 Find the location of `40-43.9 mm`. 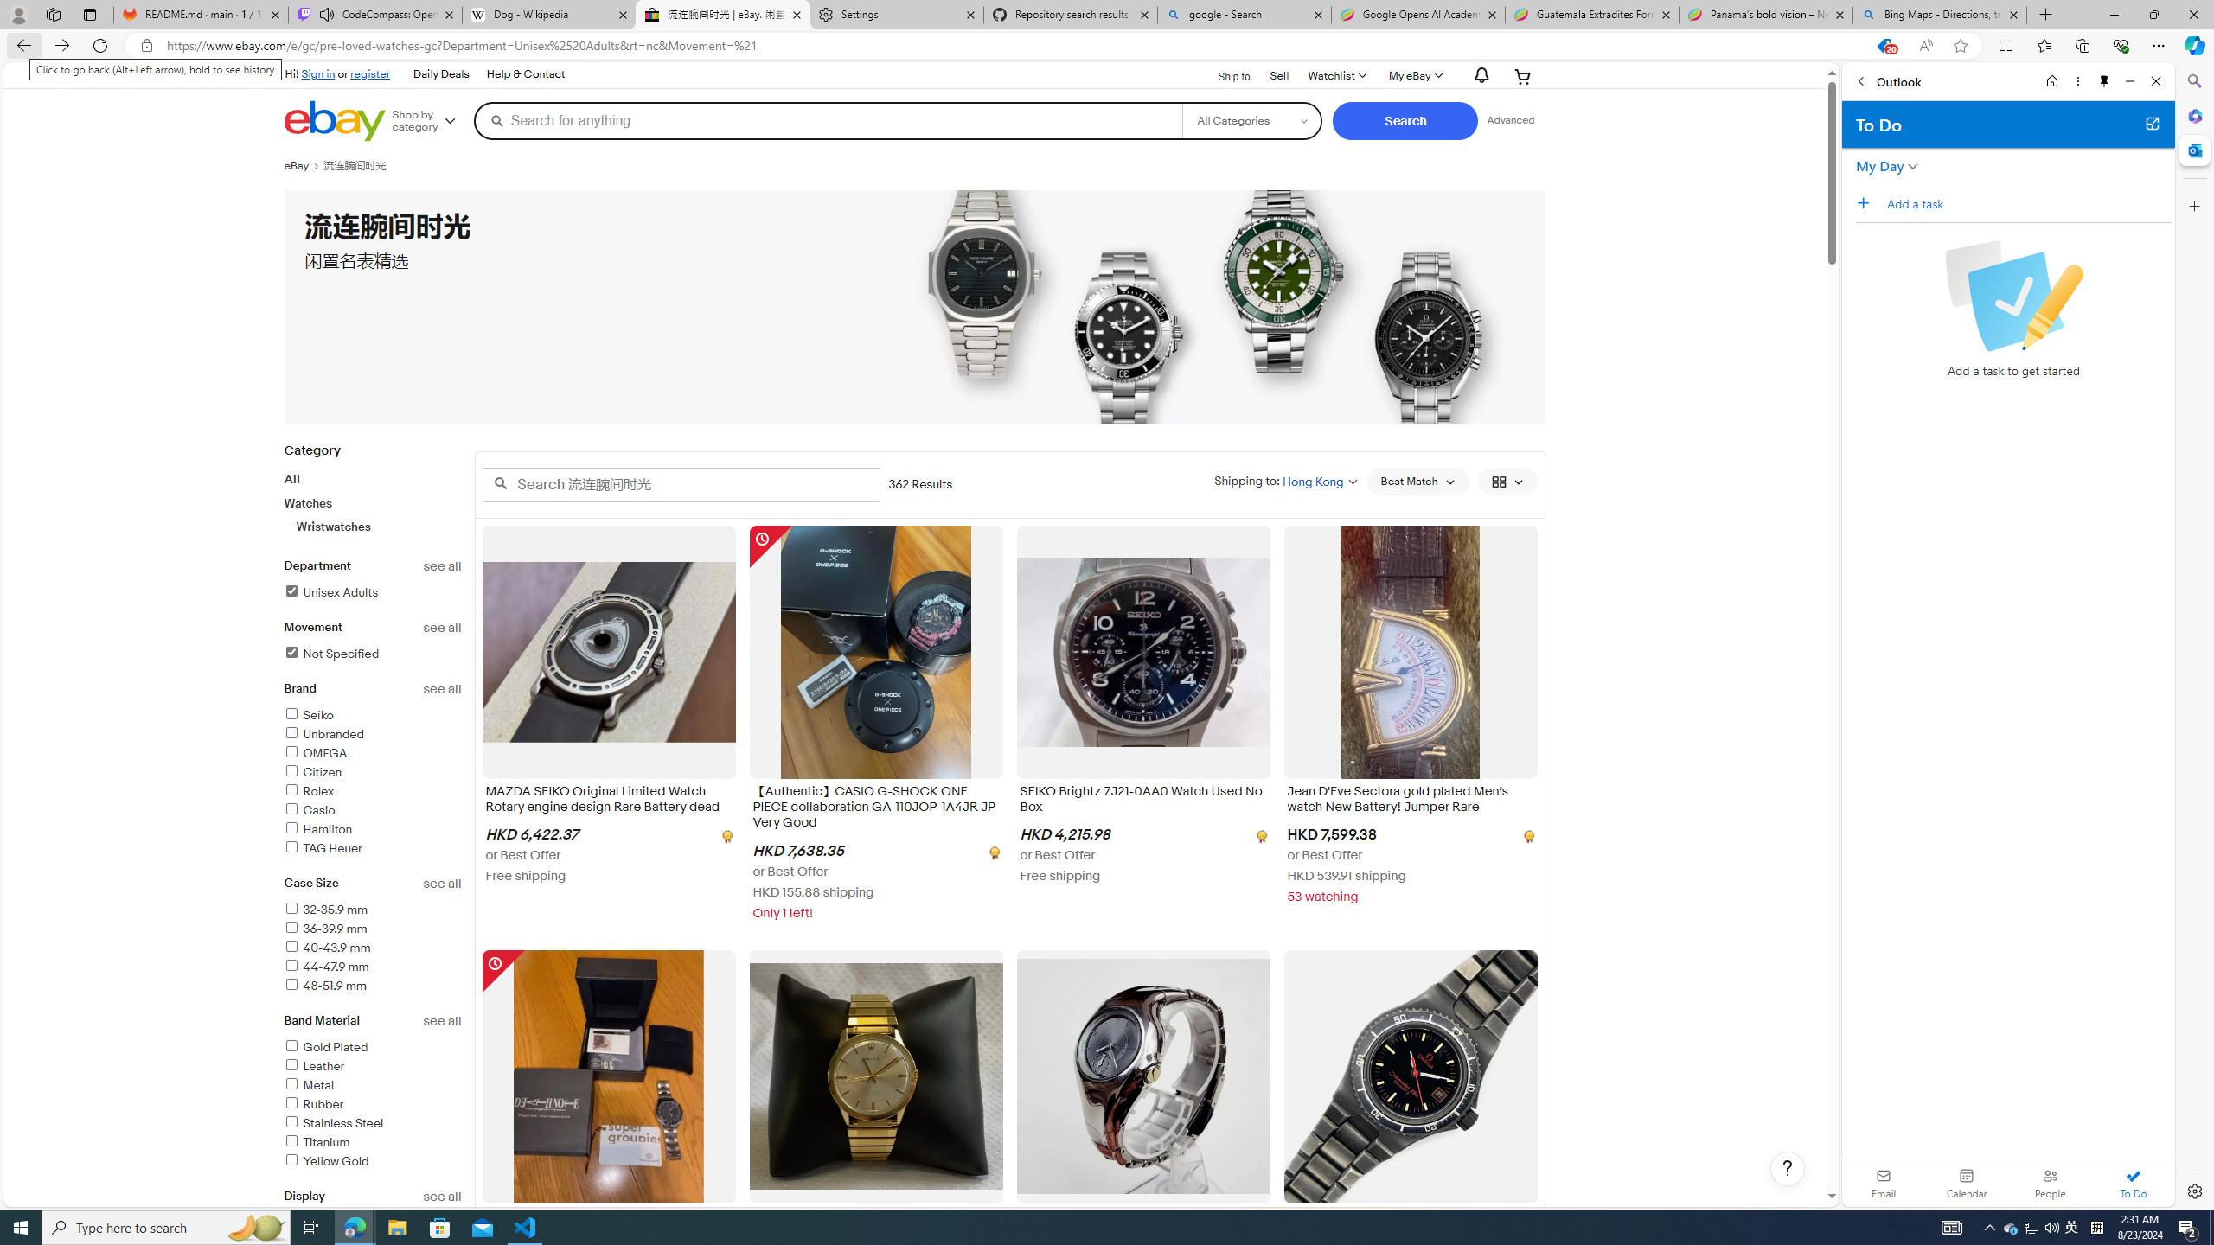

40-43.9 mm is located at coordinates (327, 948).